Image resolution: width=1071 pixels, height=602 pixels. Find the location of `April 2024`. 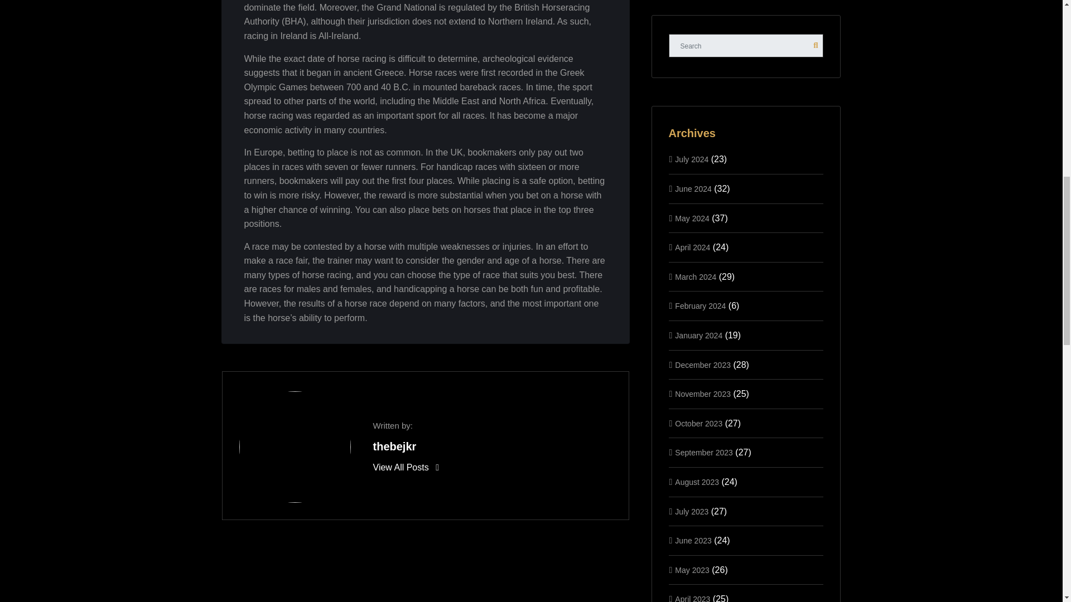

April 2024 is located at coordinates (692, 247).